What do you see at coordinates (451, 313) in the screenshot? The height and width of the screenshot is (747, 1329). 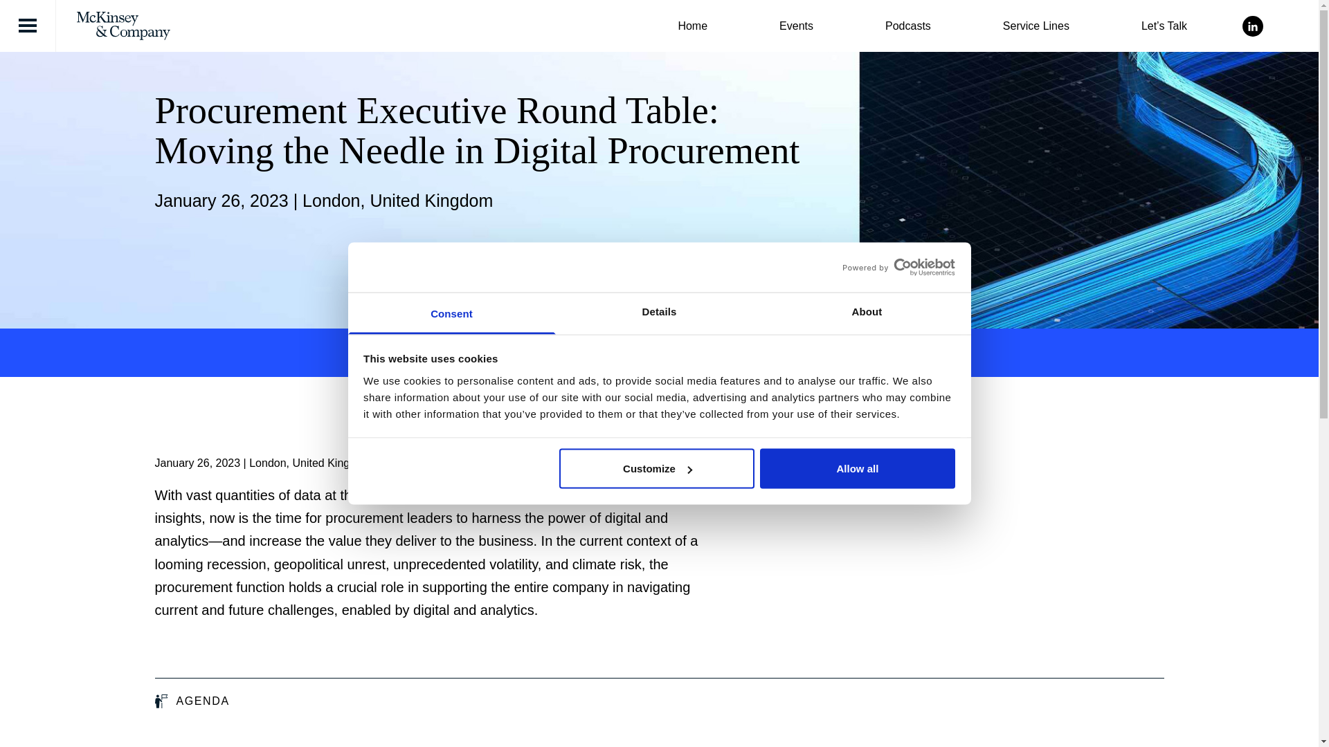 I see `Consent` at bounding box center [451, 313].